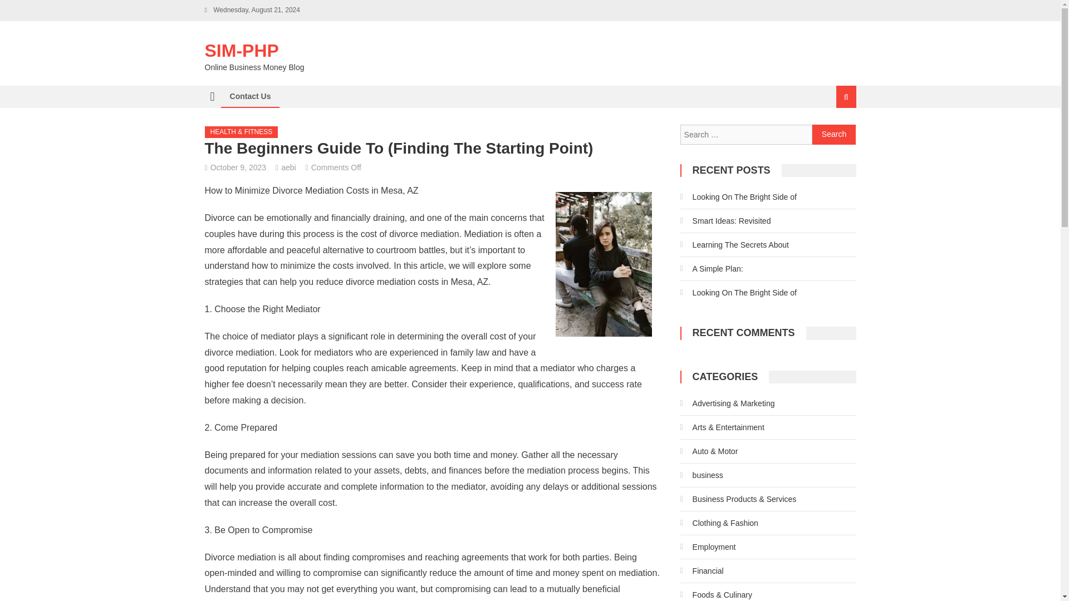  Describe the element at coordinates (712, 268) in the screenshot. I see `A Simple Plan:` at that location.